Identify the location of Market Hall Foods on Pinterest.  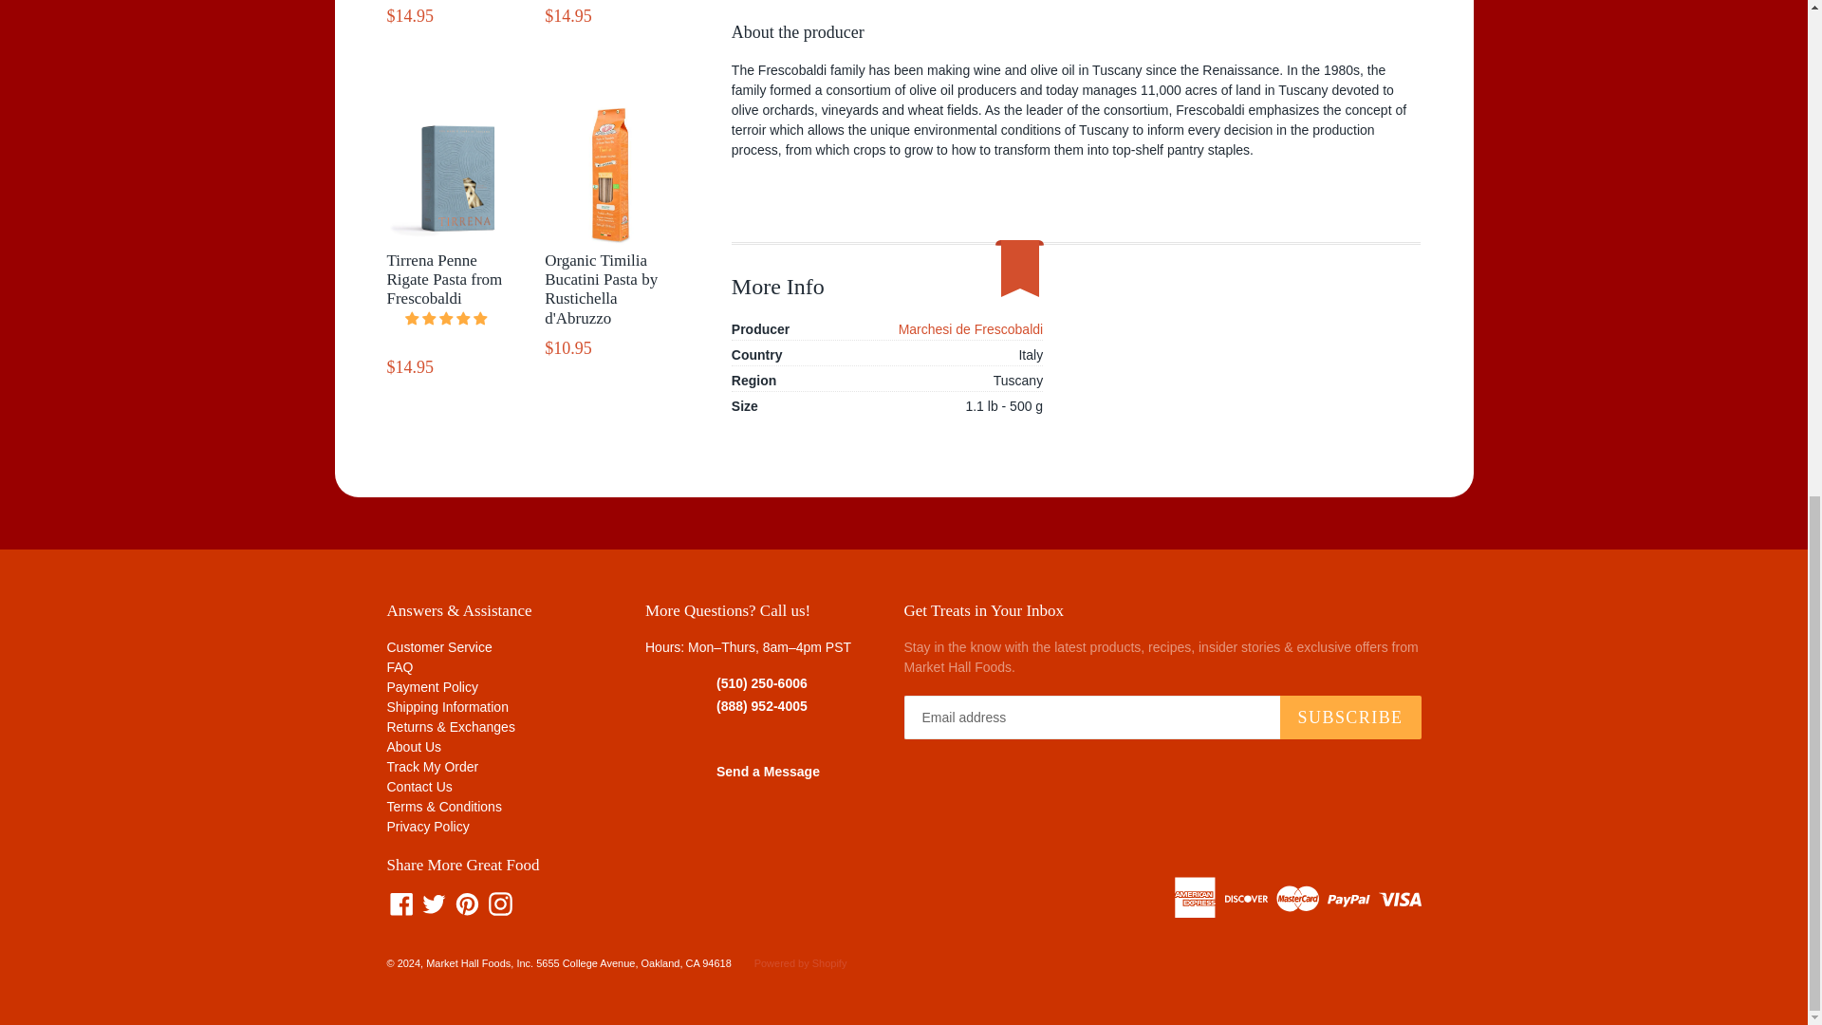
(467, 904).